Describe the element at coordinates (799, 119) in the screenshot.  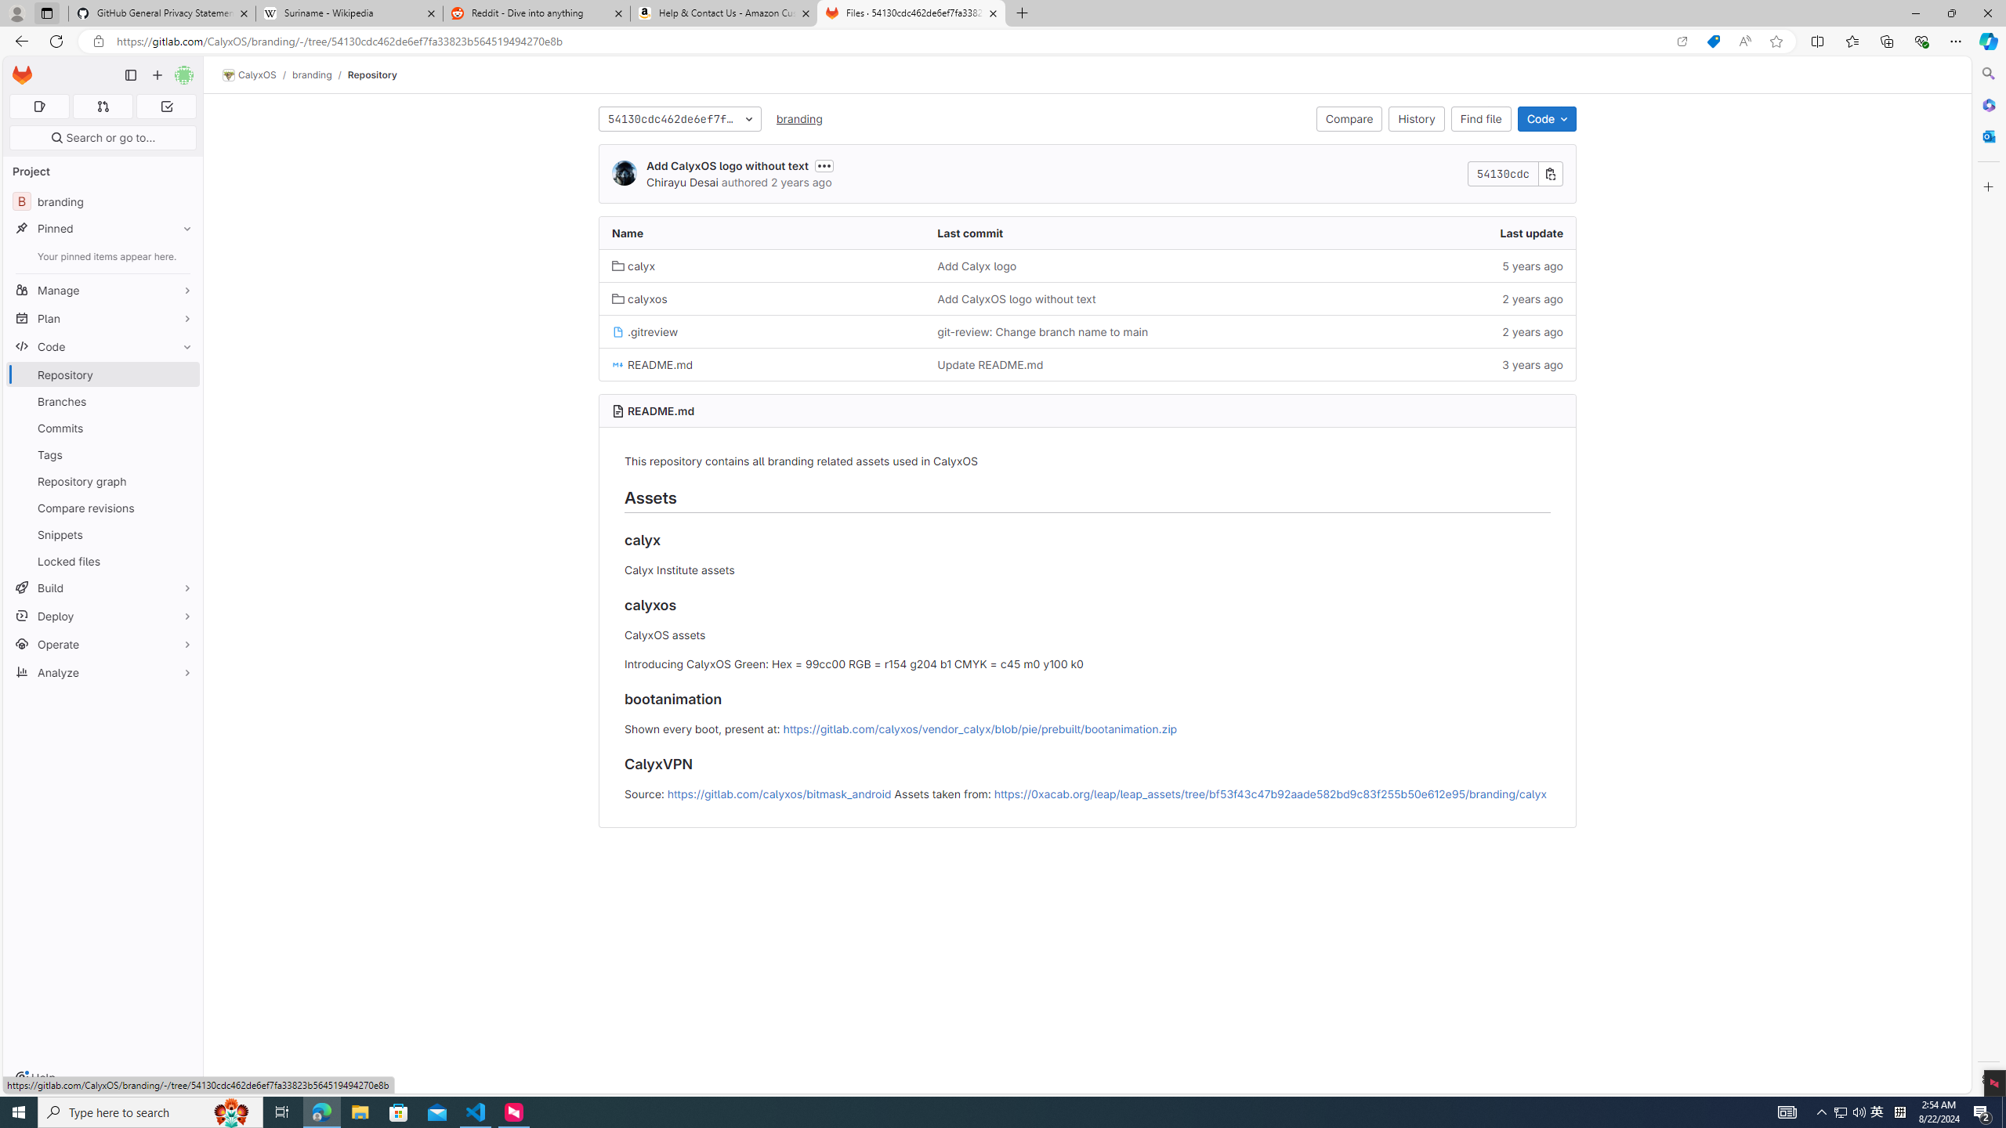
I see `branding` at that location.